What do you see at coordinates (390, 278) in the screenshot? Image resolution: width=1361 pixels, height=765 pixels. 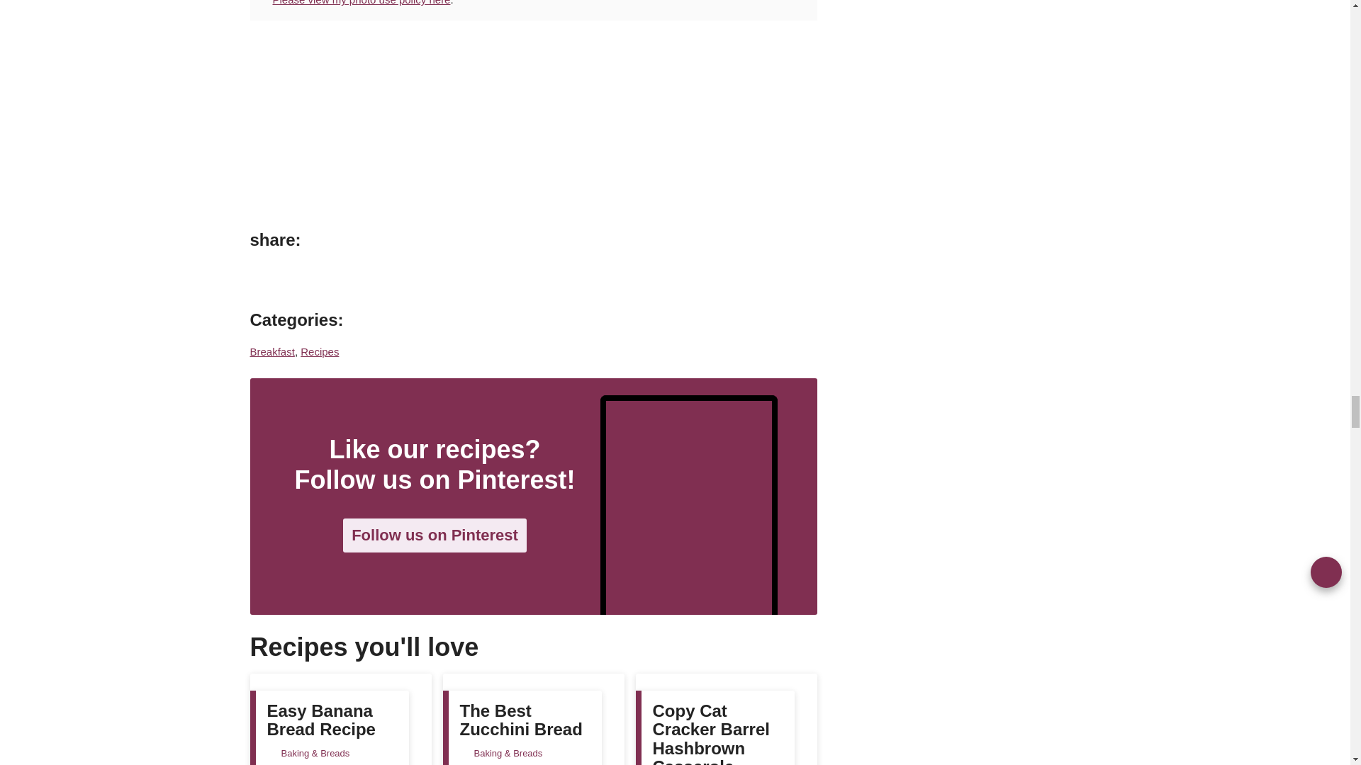 I see `Share via Email` at bounding box center [390, 278].